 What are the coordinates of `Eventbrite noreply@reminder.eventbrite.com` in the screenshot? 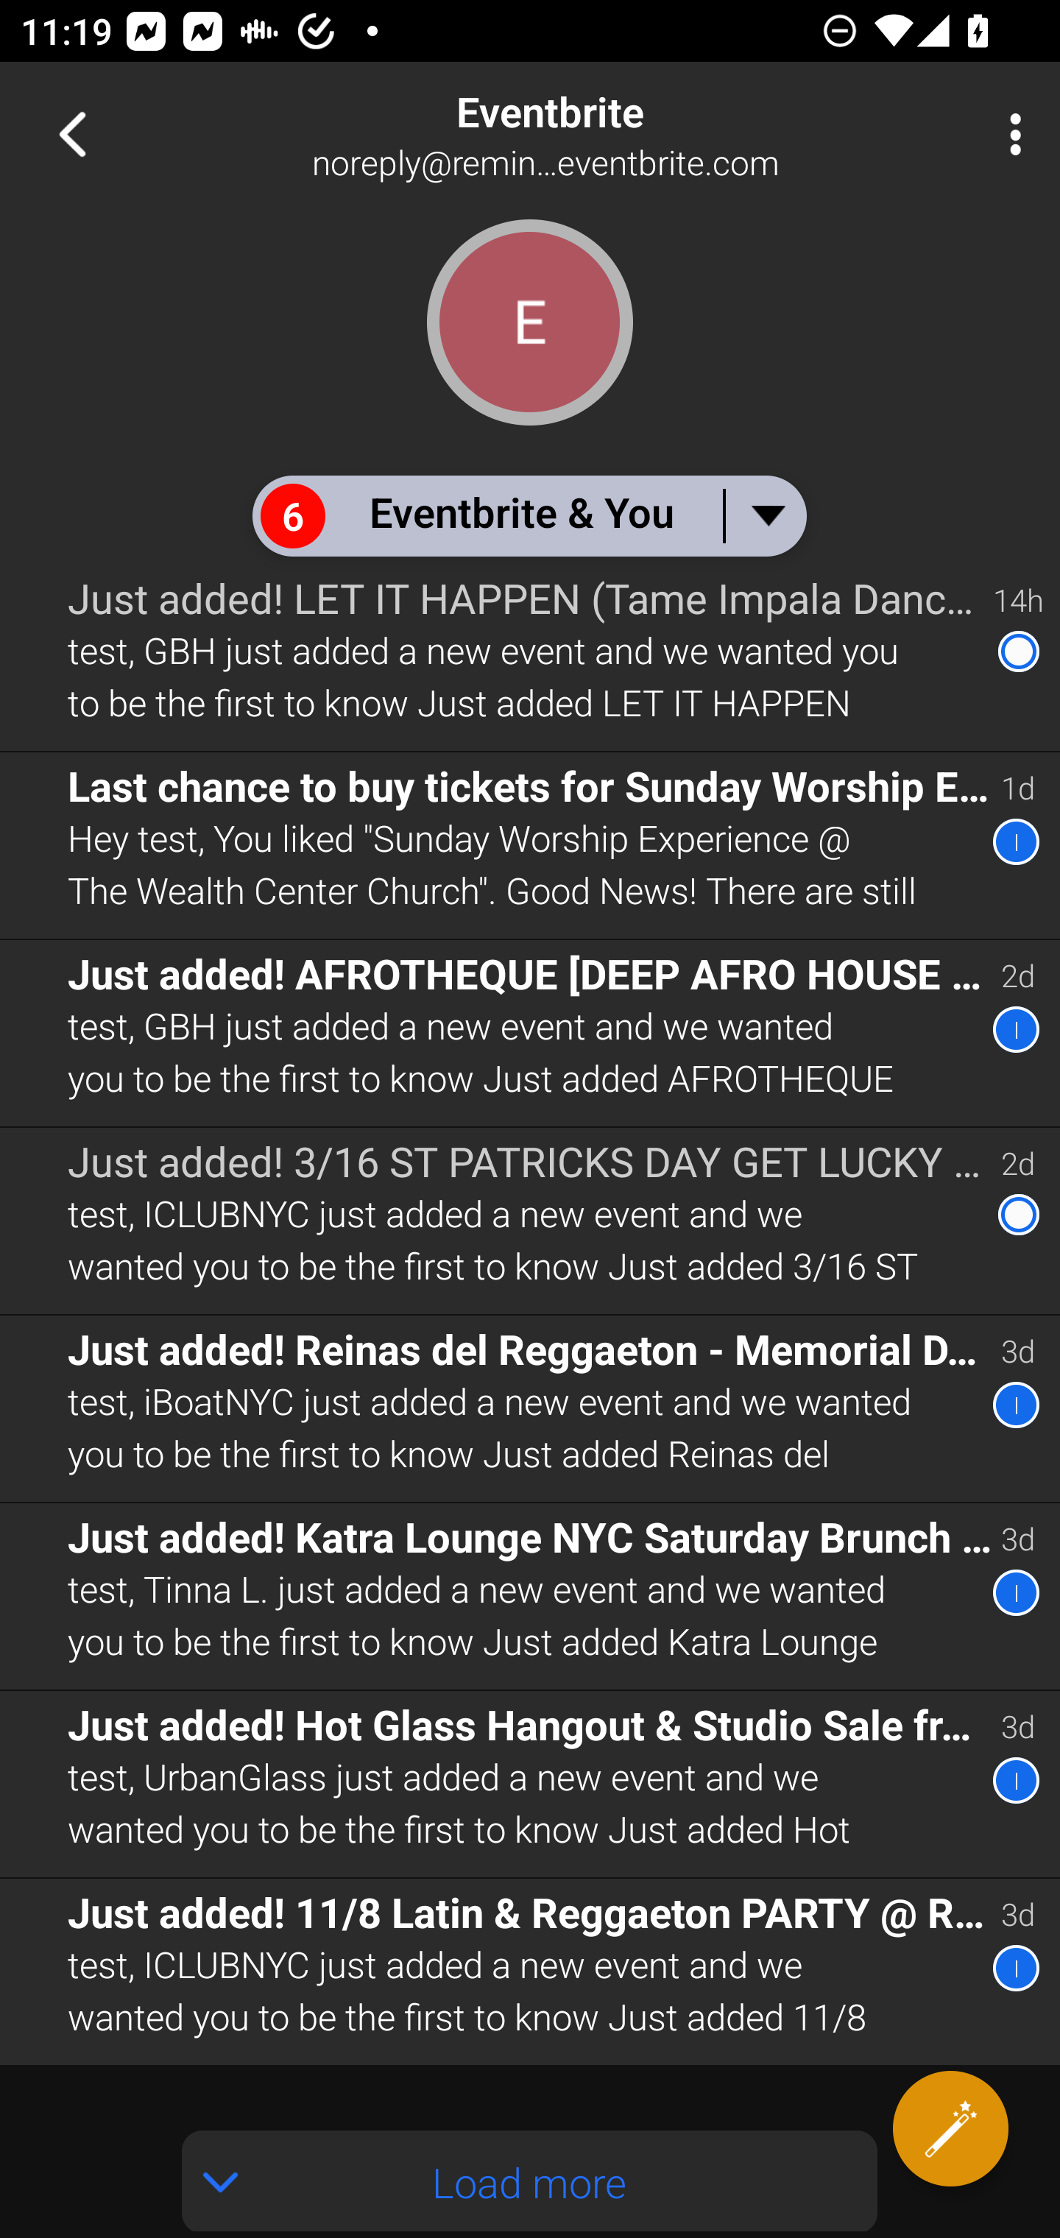 It's located at (623, 134).